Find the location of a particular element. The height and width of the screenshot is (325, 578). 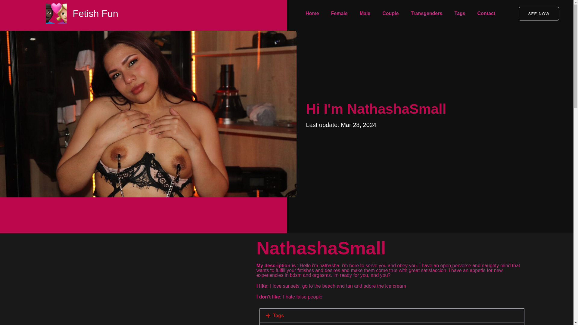

Home is located at coordinates (312, 14).